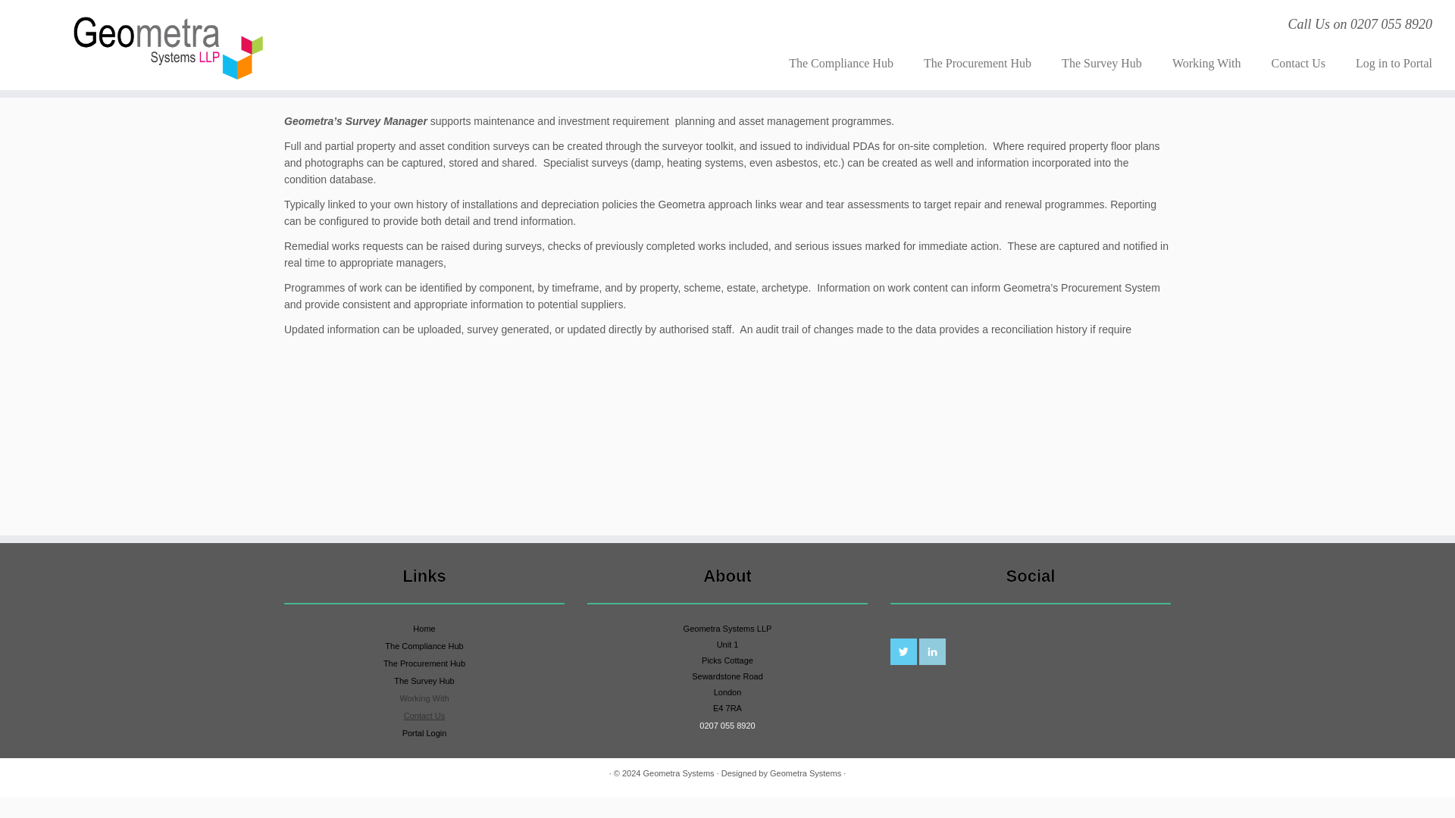 Image resolution: width=1455 pixels, height=818 pixels. I want to click on The Compliance Hub, so click(841, 63).